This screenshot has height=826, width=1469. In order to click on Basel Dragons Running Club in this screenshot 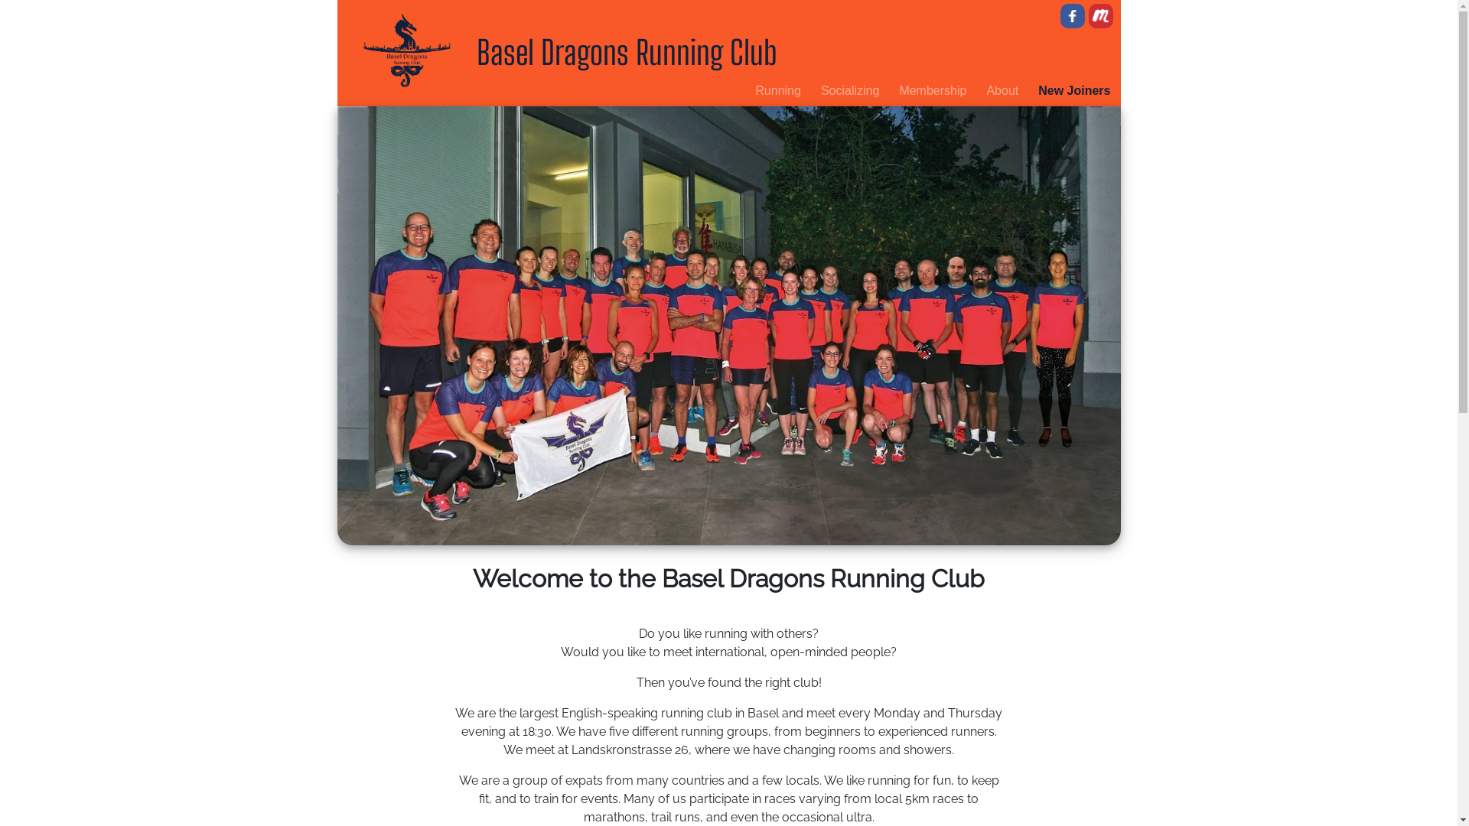, I will do `click(626, 52)`.